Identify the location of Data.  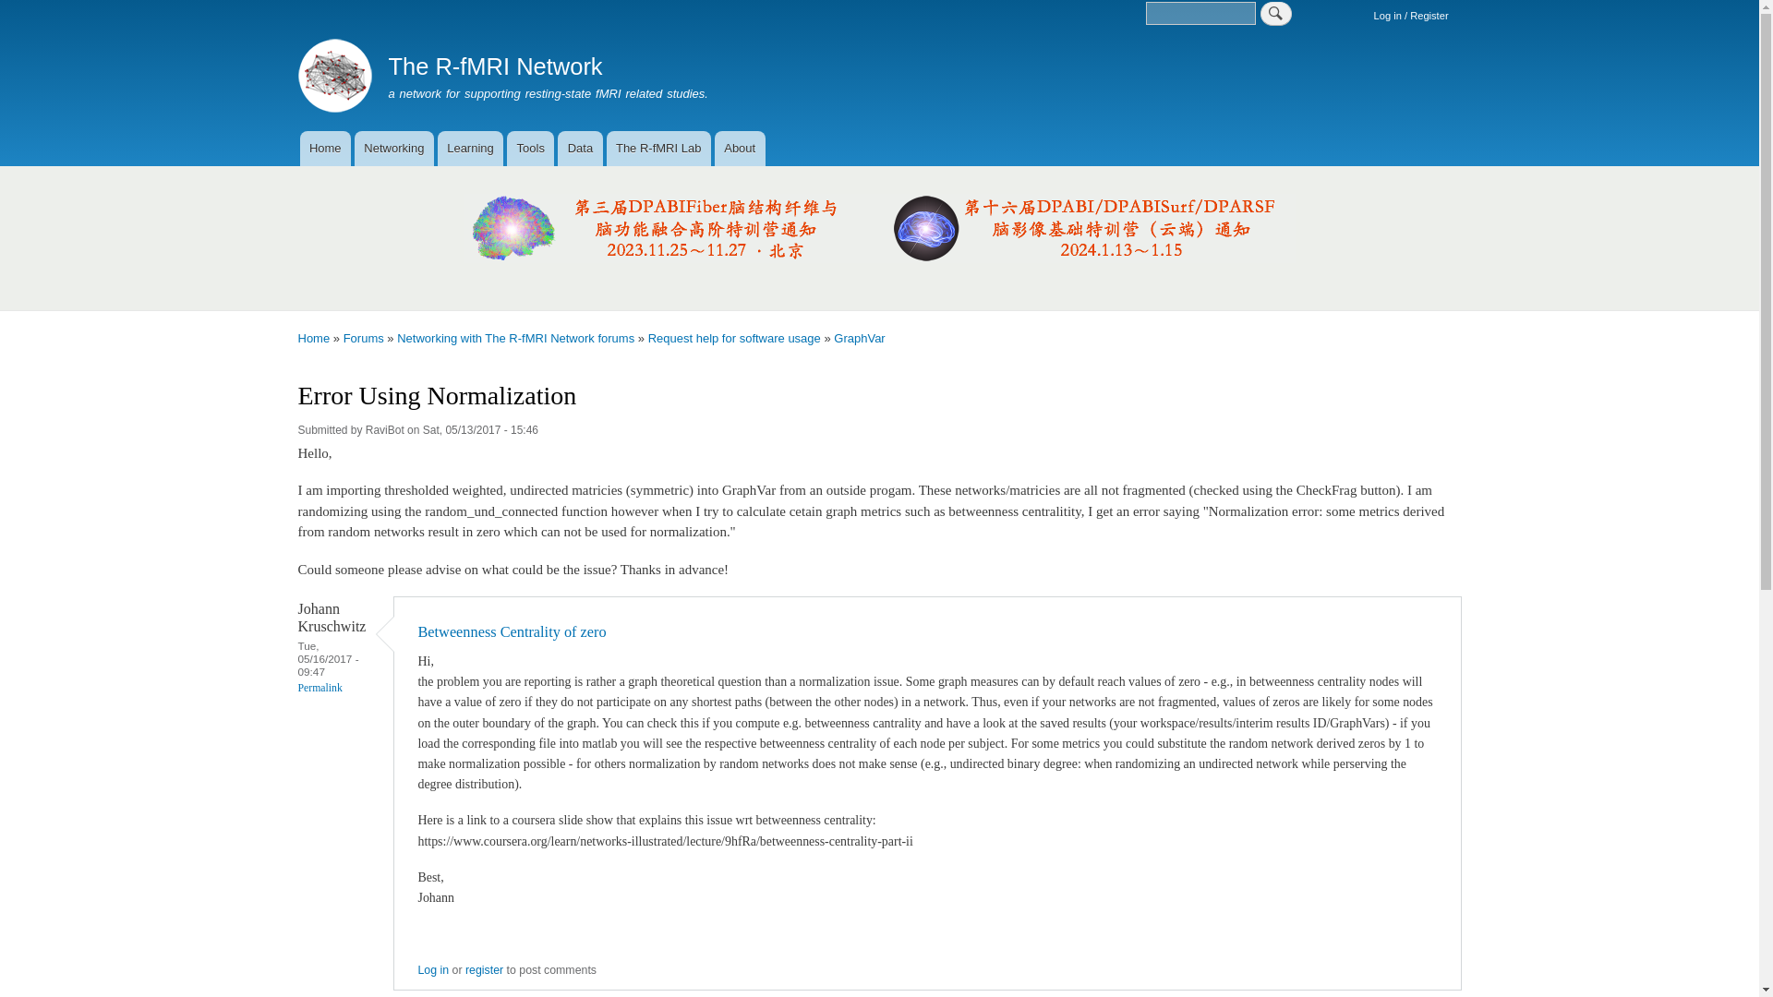
(580, 148).